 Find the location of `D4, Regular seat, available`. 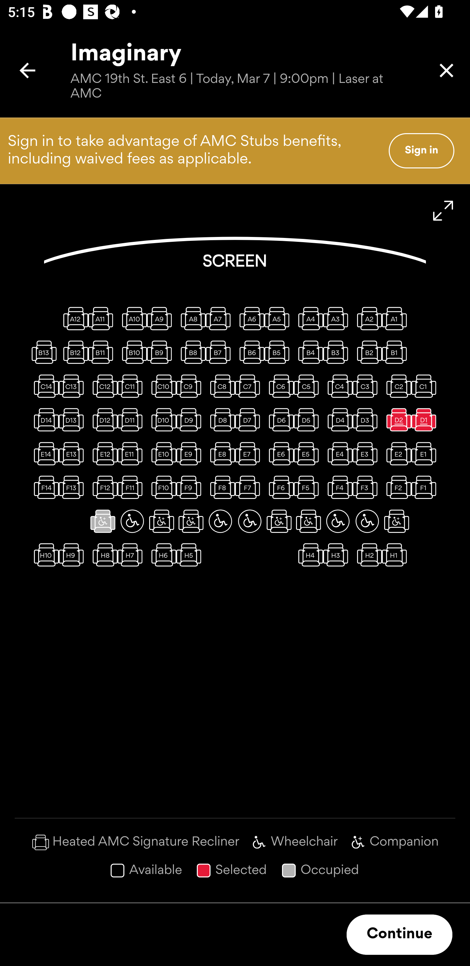

D4, Regular seat, available is located at coordinates (338, 420).